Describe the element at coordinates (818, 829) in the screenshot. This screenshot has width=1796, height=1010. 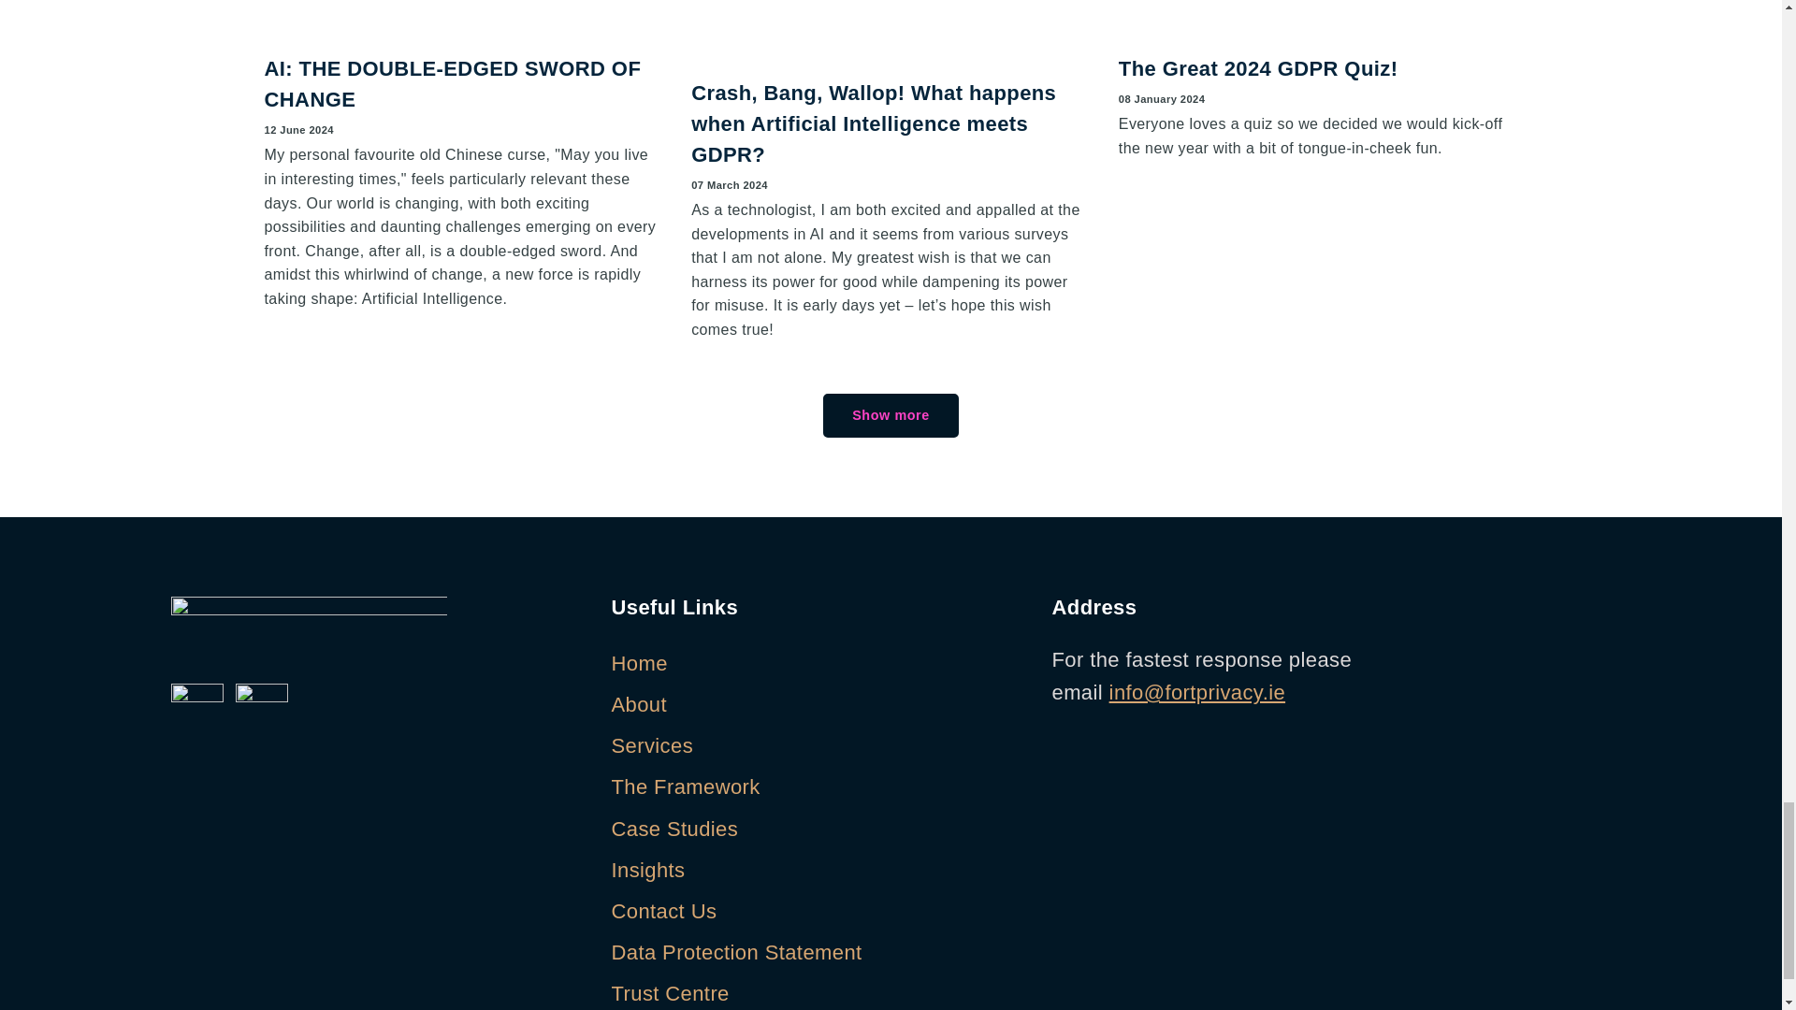
I see `Case Studies` at that location.